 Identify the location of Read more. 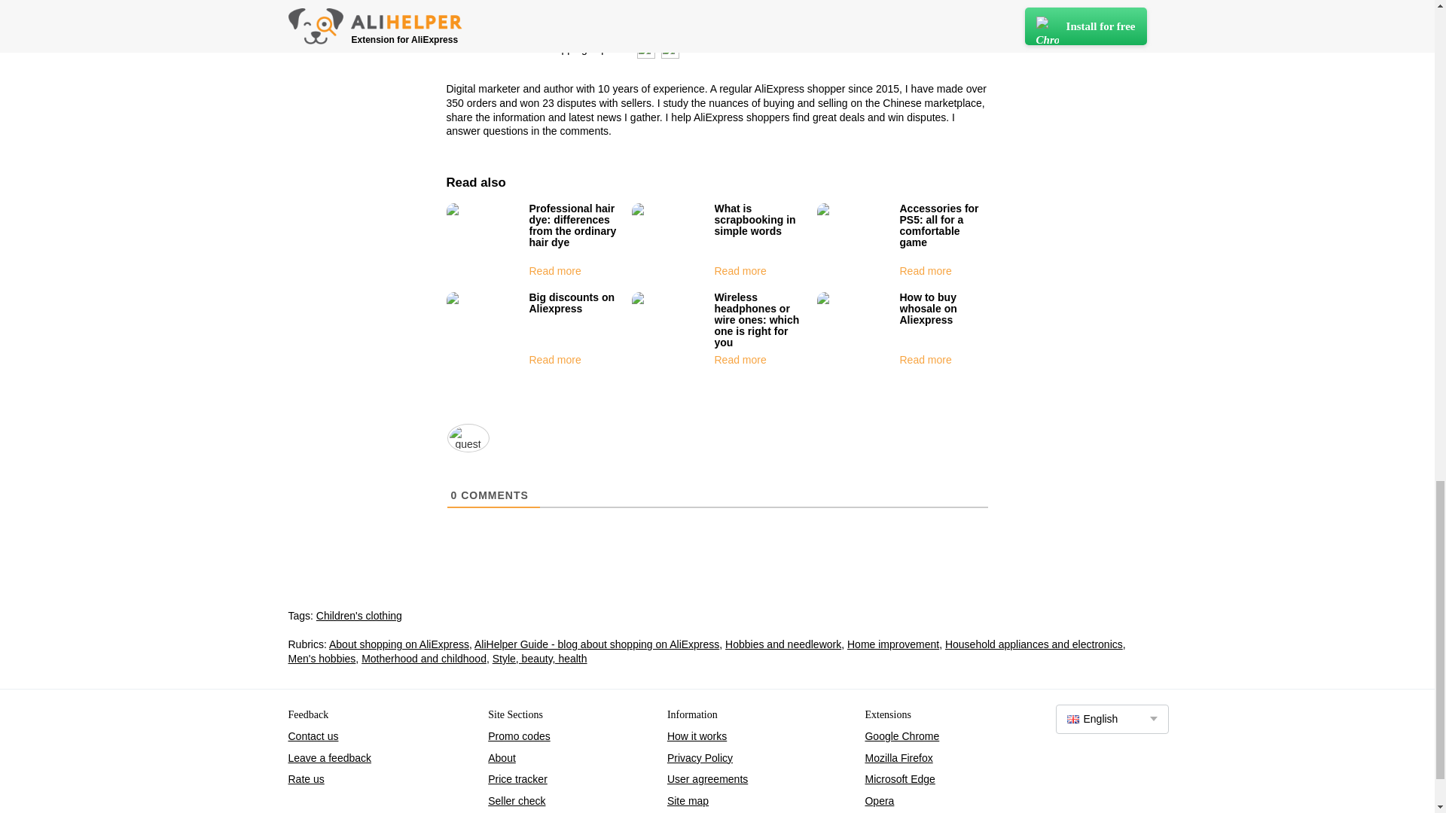
(740, 360).